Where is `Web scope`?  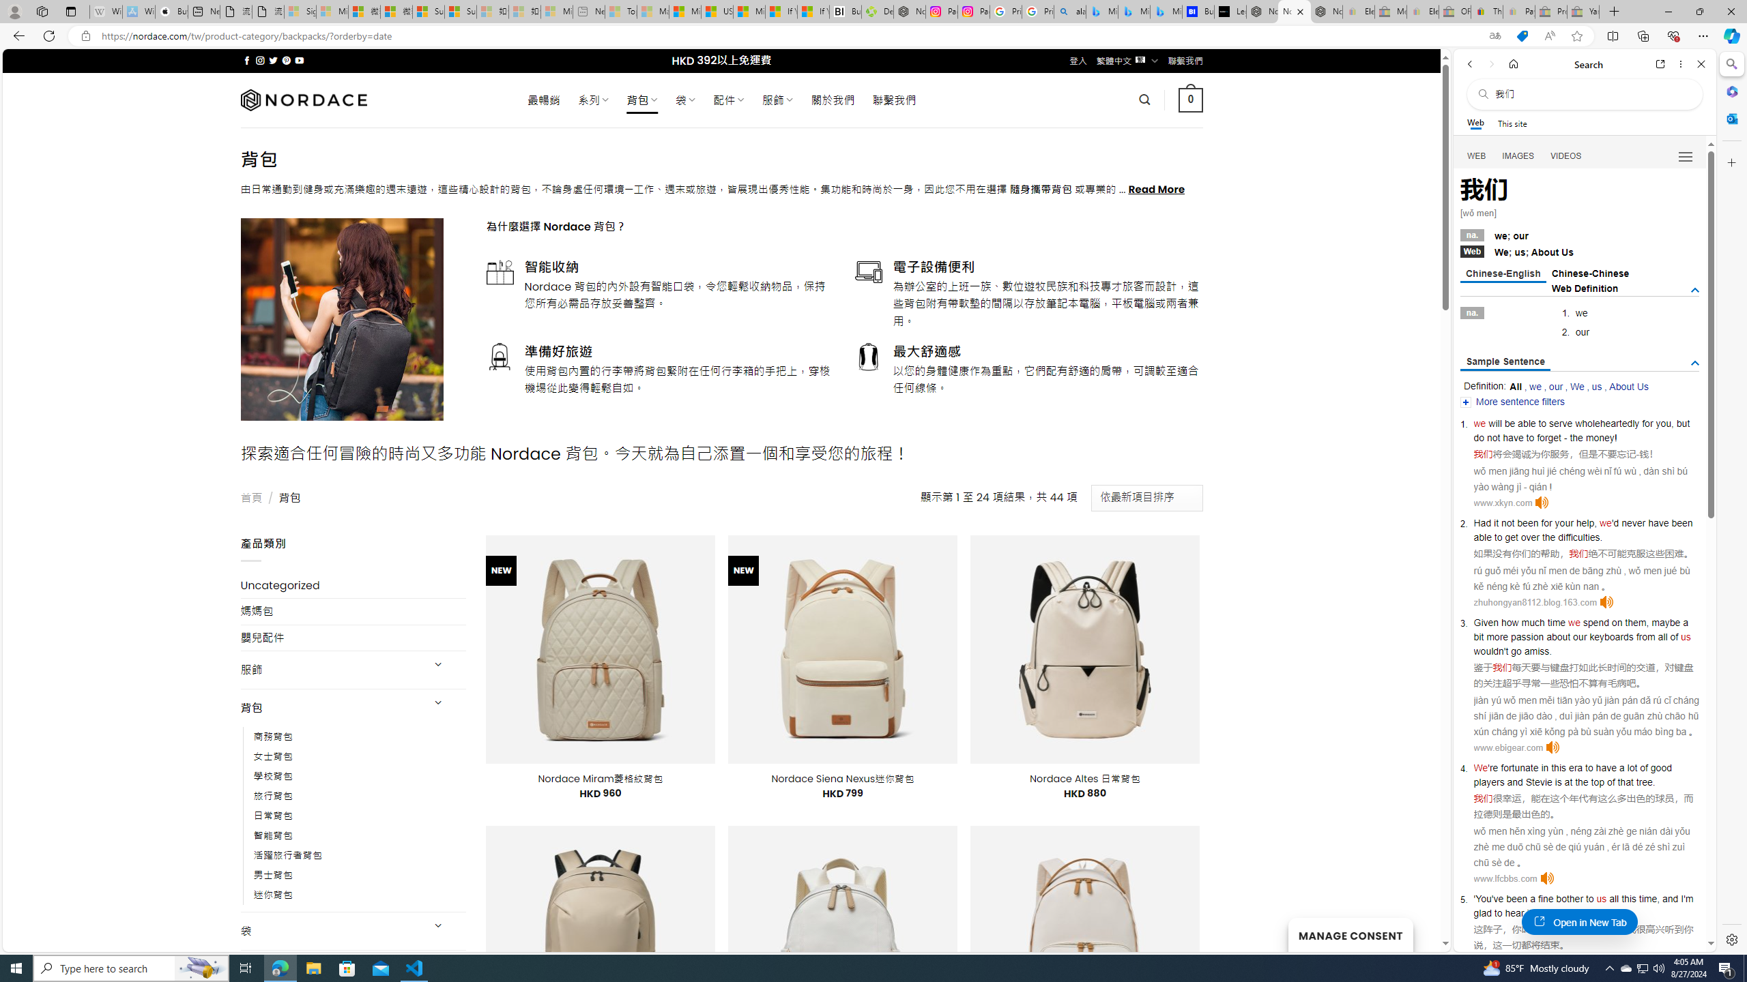
Web scope is located at coordinates (1476, 123).